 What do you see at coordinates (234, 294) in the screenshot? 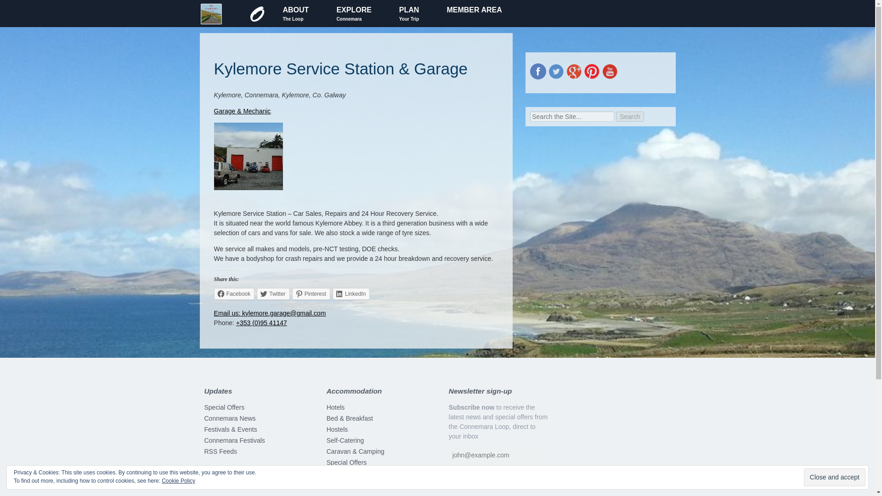
I see `Click to share on Facebook` at bounding box center [234, 294].